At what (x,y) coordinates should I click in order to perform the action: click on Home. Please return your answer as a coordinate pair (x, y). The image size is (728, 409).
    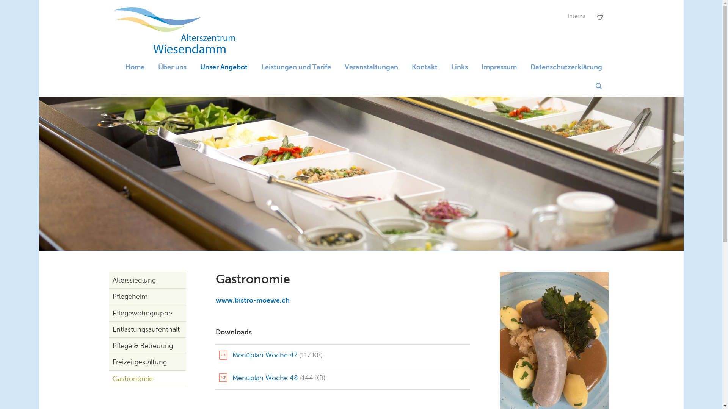
    Looking at the image, I should click on (135, 67).